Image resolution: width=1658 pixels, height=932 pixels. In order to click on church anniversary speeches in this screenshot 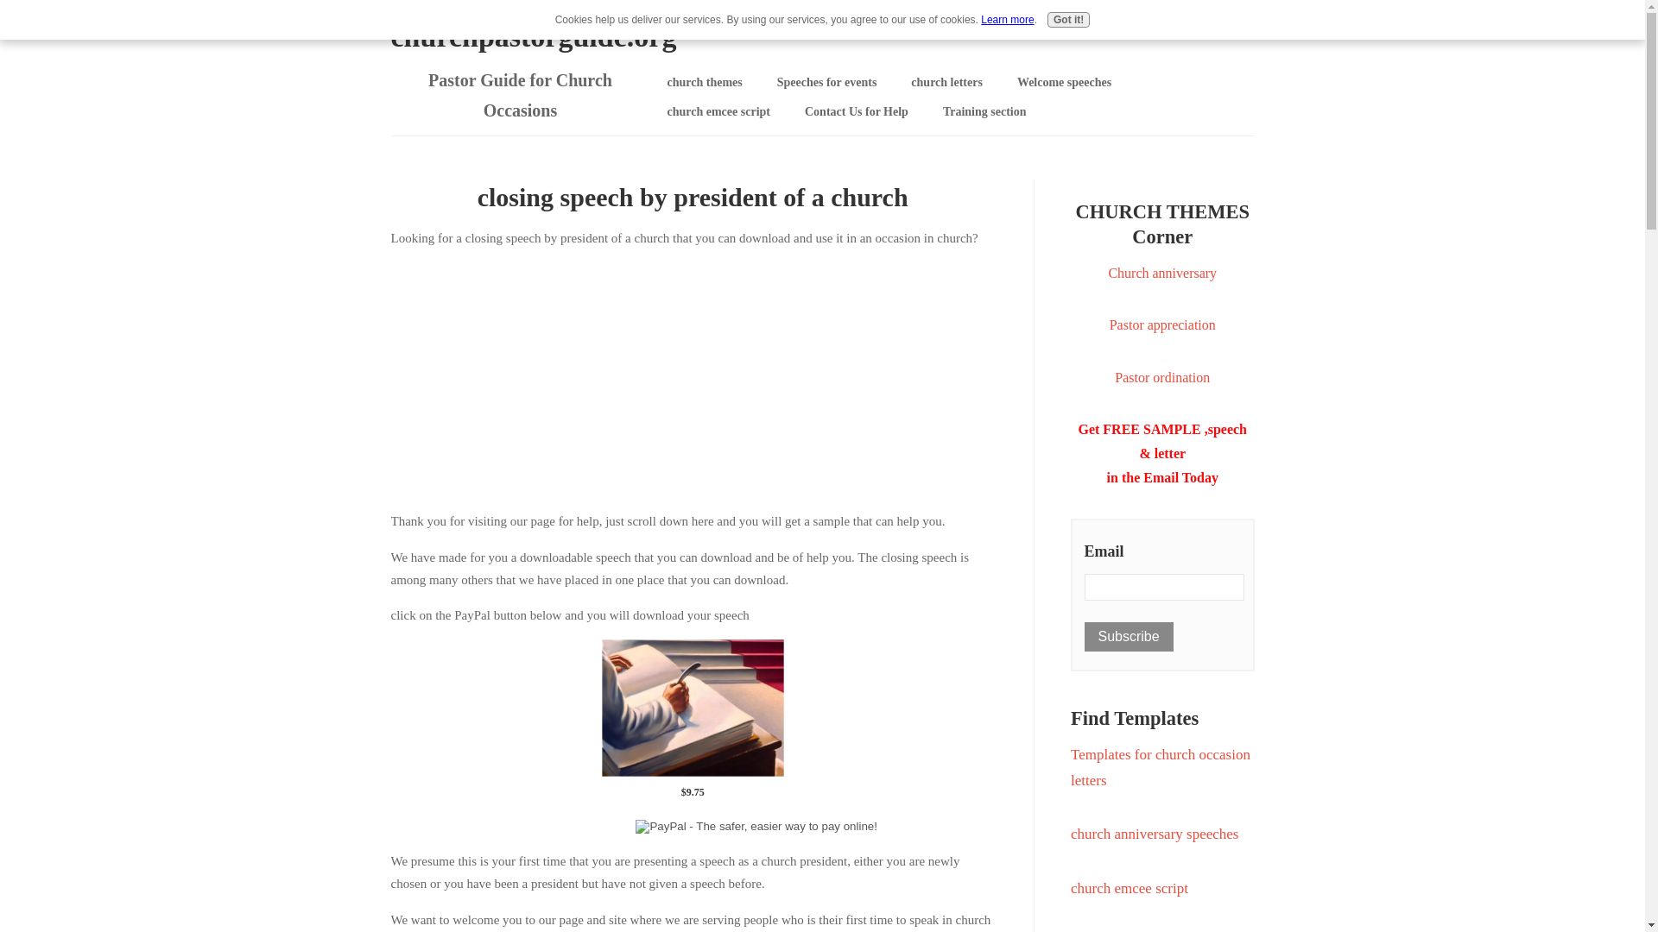, I will do `click(1155, 834)`.